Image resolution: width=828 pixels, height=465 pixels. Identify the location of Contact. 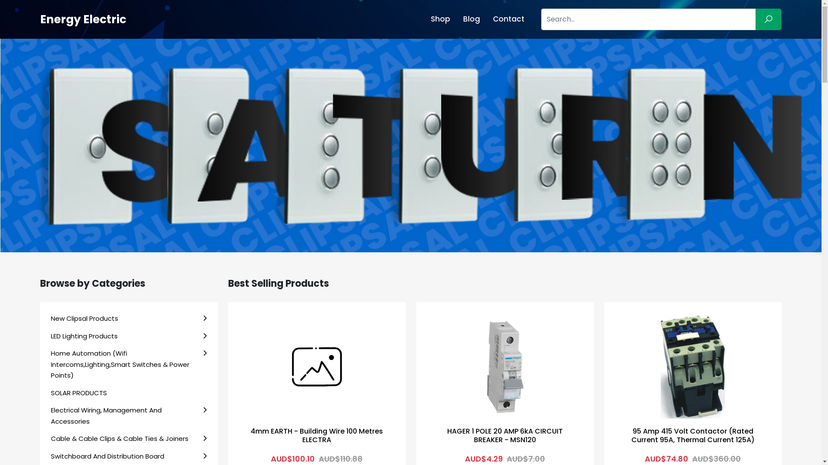
(509, 19).